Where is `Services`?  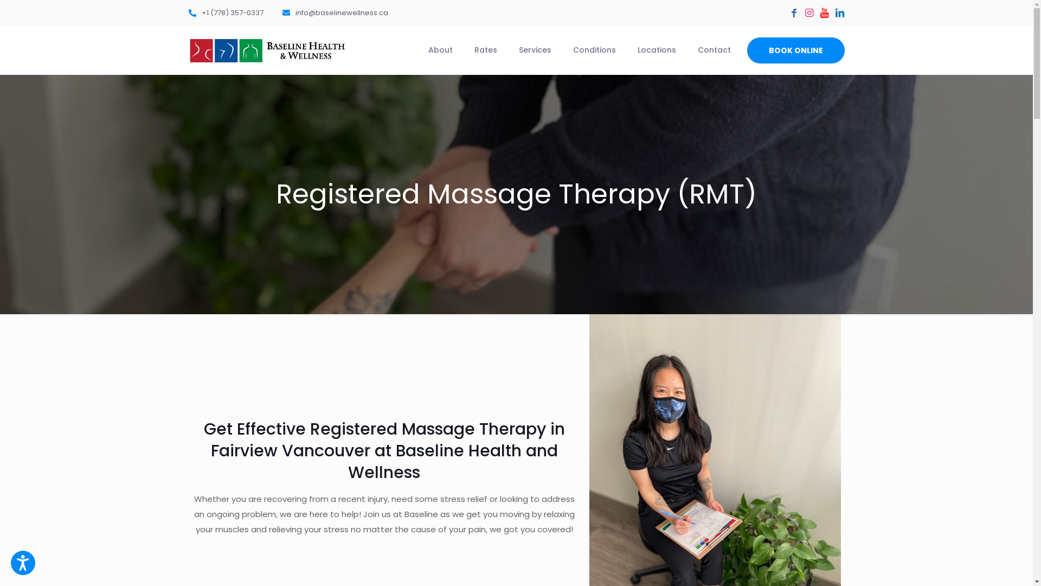
Services is located at coordinates (535, 50).